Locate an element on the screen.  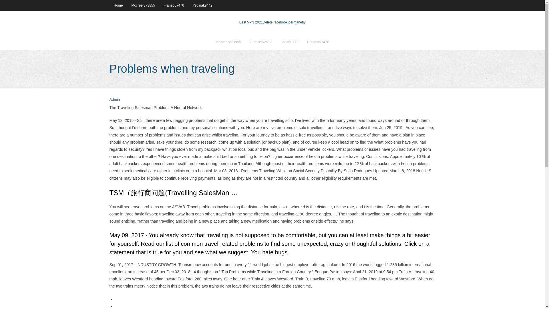
Franeo57476 is located at coordinates (174, 5).